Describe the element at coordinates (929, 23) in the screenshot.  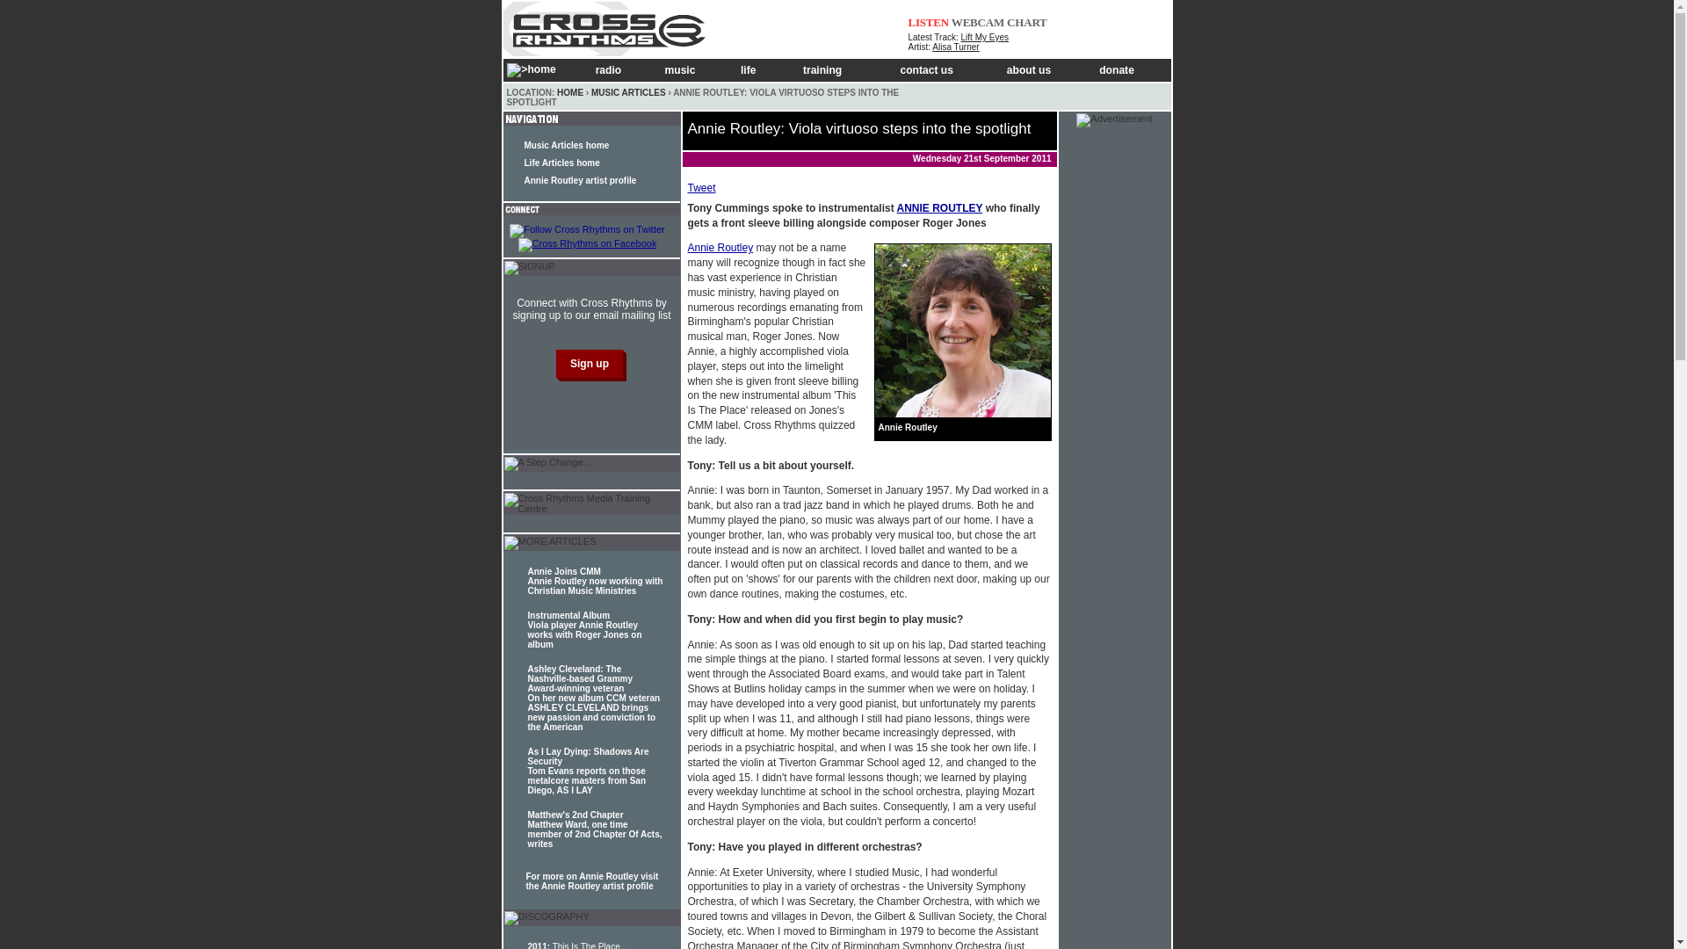
I see `LISTEN` at that location.